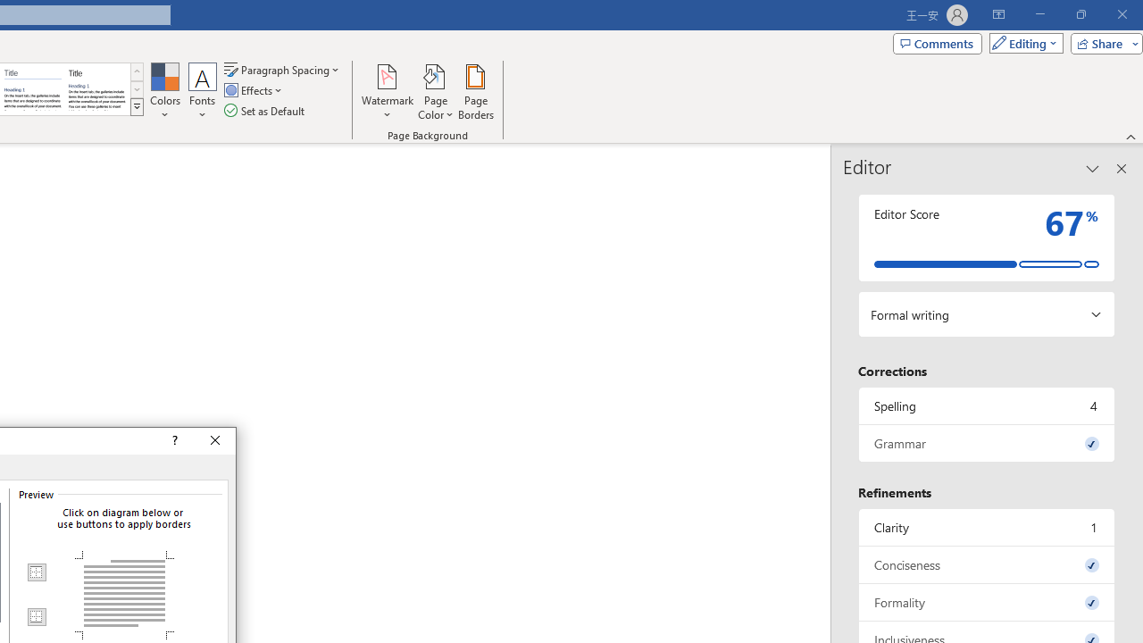 The width and height of the screenshot is (1143, 643). What do you see at coordinates (36, 572) in the screenshot?
I see `Top Border` at bounding box center [36, 572].